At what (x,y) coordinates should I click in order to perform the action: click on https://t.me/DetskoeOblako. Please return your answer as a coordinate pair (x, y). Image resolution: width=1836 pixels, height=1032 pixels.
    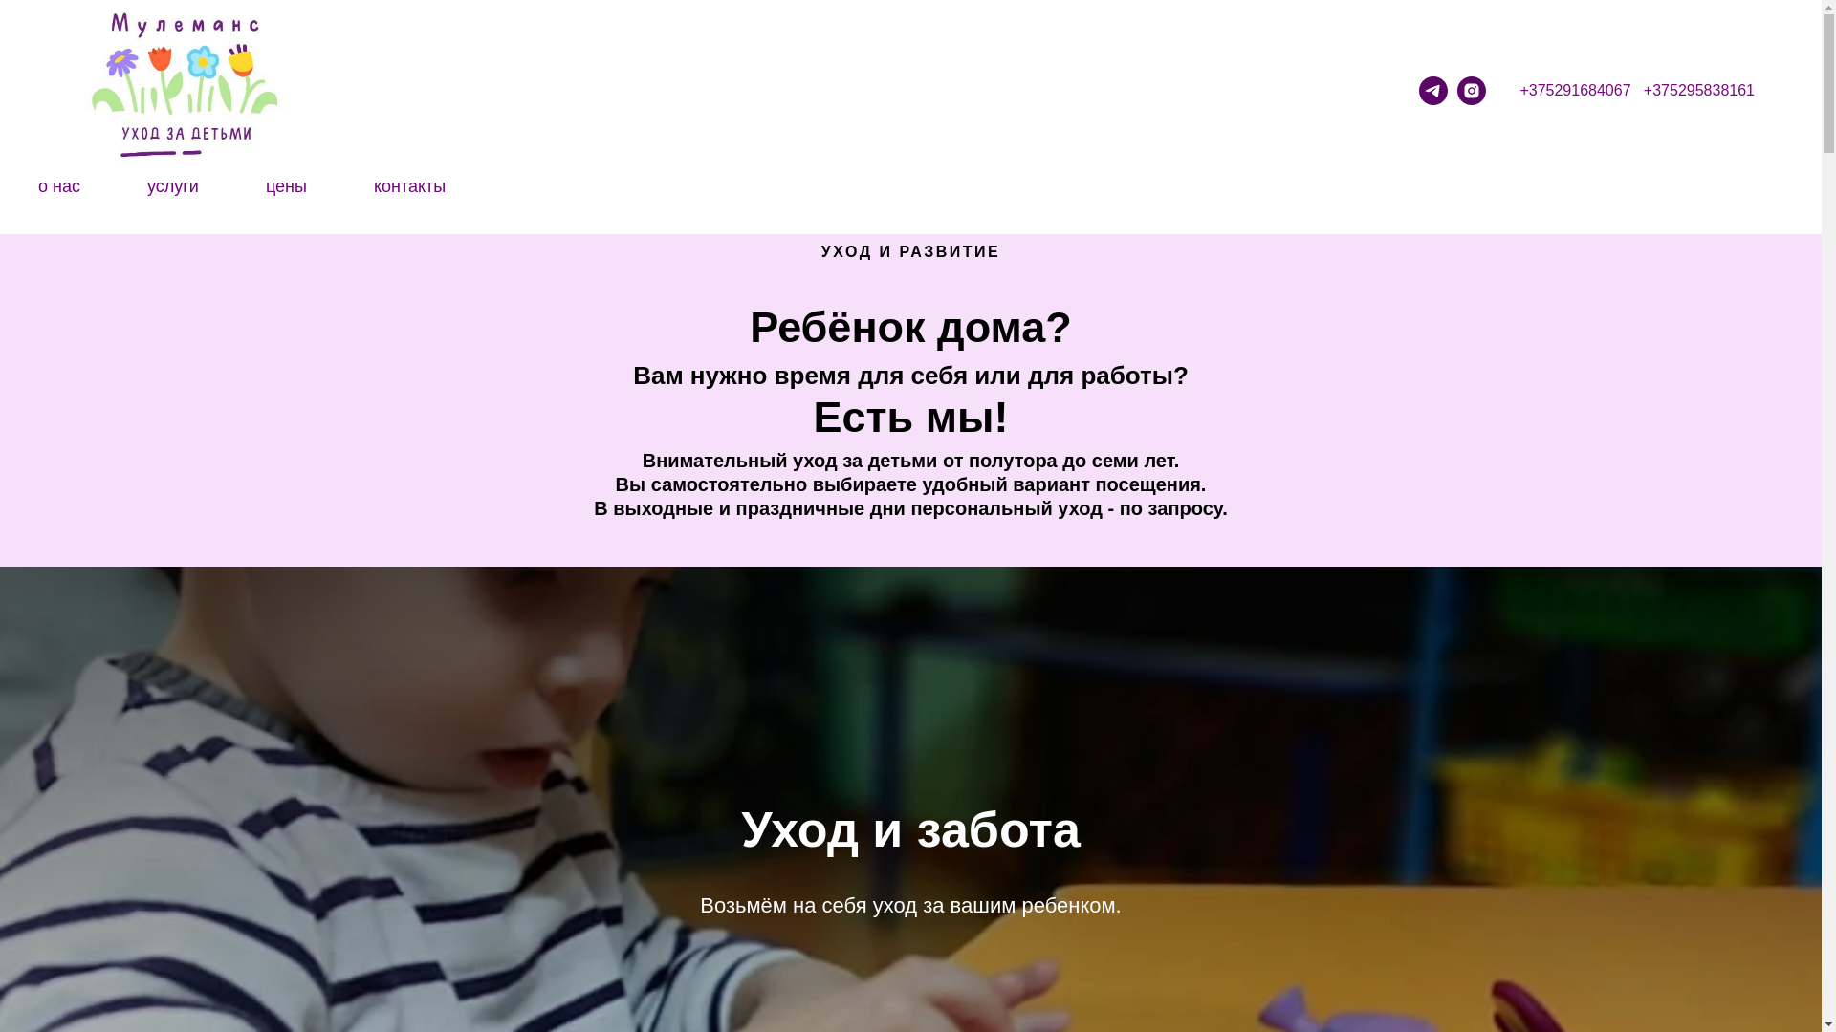
    Looking at the image, I should click on (1433, 91).